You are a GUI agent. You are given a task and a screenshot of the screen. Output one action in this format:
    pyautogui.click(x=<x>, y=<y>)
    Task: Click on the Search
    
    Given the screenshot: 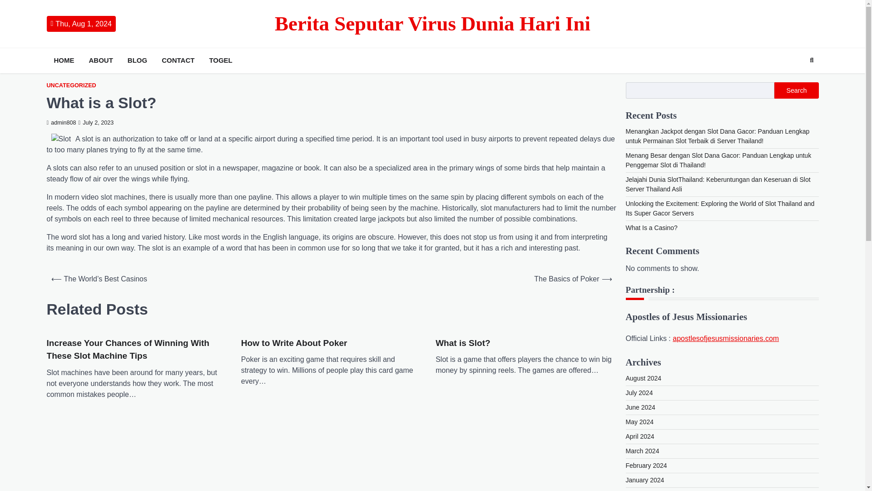 What is the action you would take?
    pyautogui.click(x=812, y=60)
    